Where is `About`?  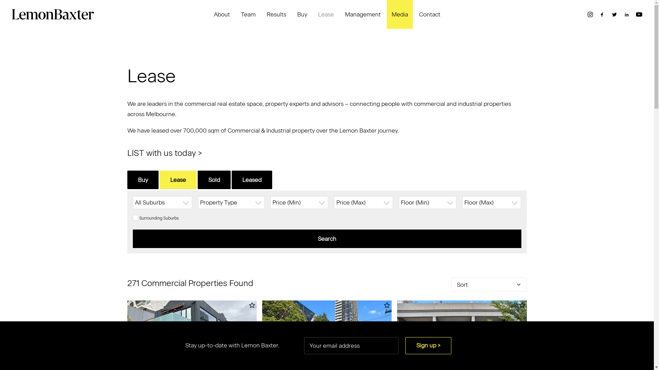 About is located at coordinates (222, 14).